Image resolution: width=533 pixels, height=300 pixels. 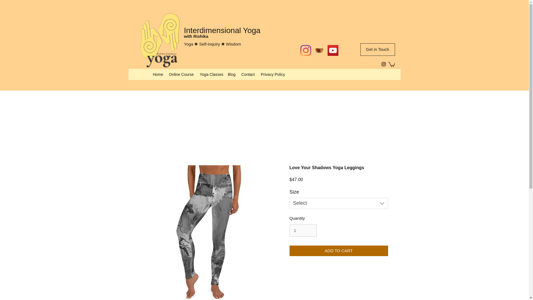 What do you see at coordinates (232, 74) in the screenshot?
I see `Blog` at bounding box center [232, 74].